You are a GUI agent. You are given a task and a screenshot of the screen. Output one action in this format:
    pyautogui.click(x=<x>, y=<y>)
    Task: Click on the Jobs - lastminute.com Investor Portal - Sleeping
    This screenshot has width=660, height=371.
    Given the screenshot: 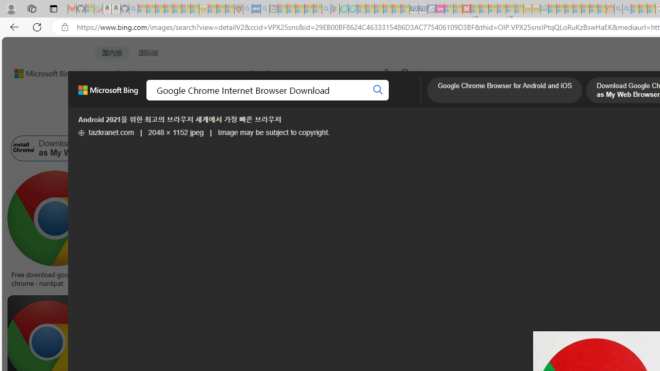 What is the action you would take?
    pyautogui.click(x=440, y=9)
    